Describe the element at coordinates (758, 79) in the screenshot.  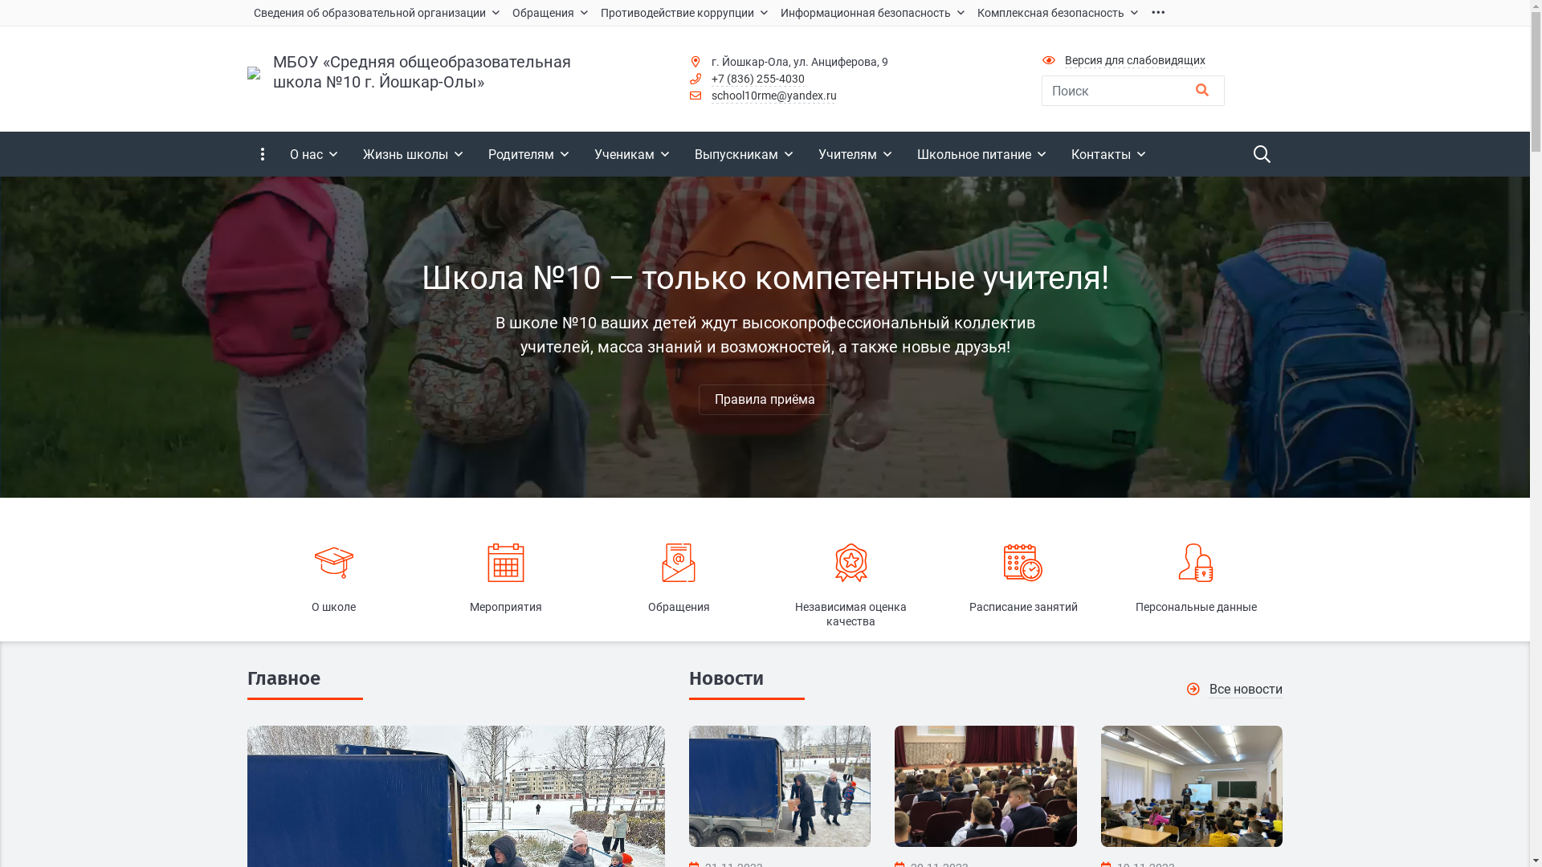
I see `+7 (836) 255-4030` at that location.